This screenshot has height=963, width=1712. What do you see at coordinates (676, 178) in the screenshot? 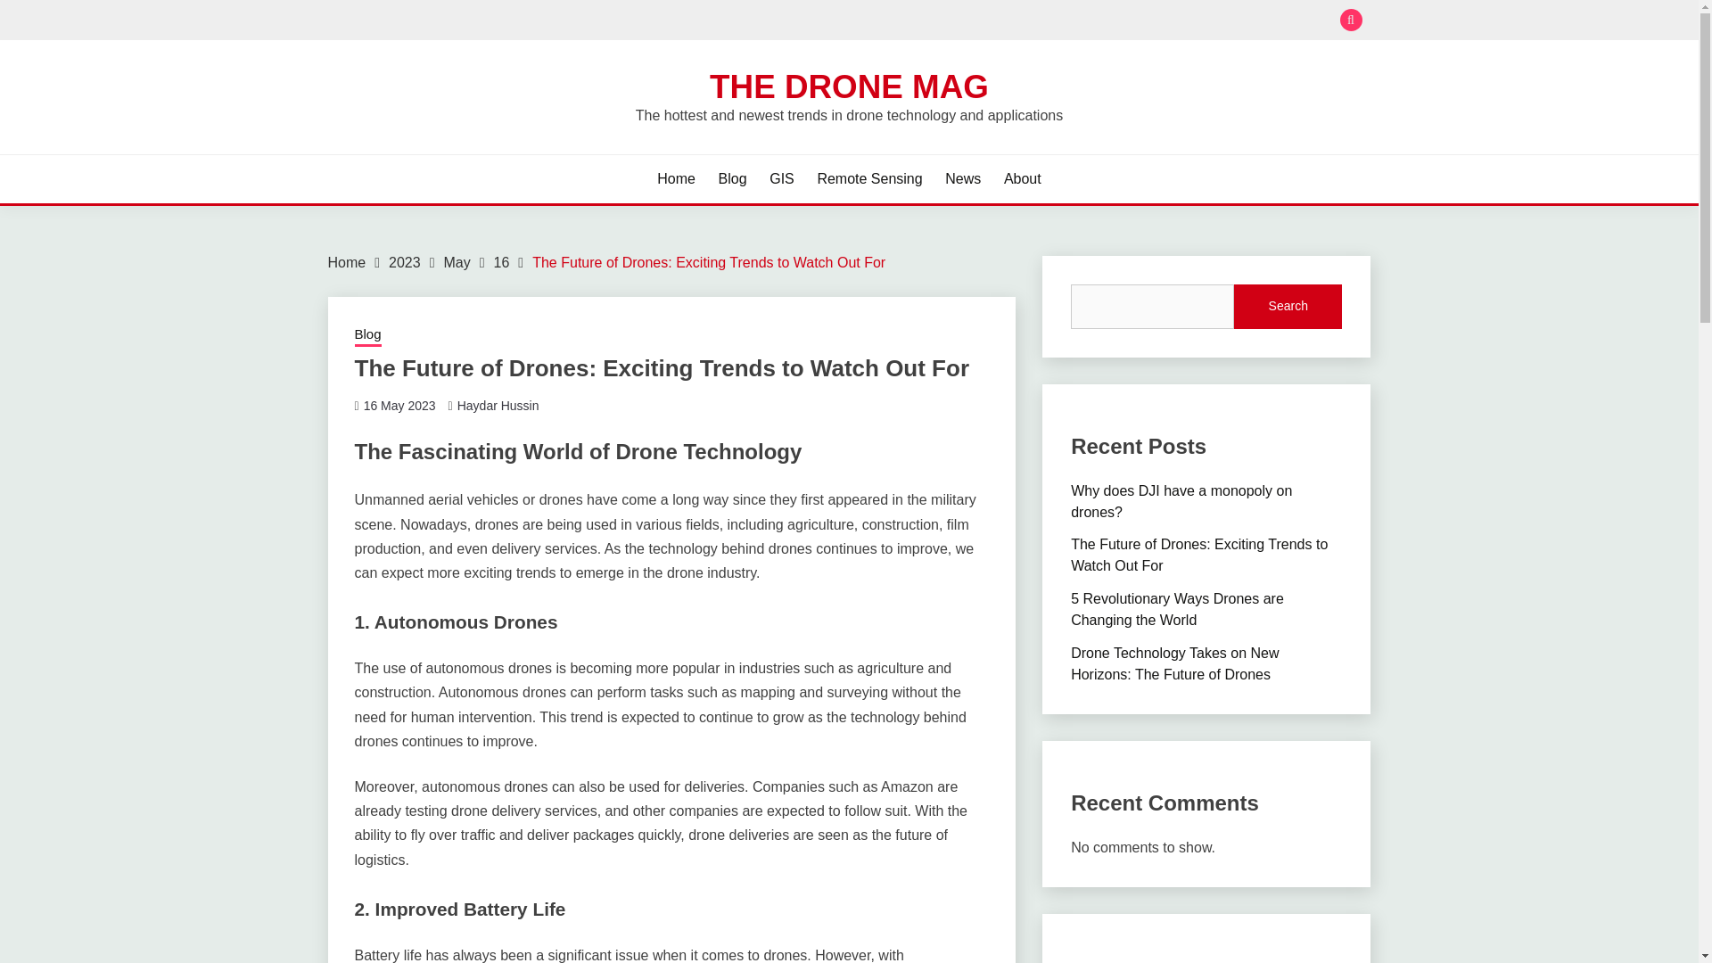
I see `Home` at bounding box center [676, 178].